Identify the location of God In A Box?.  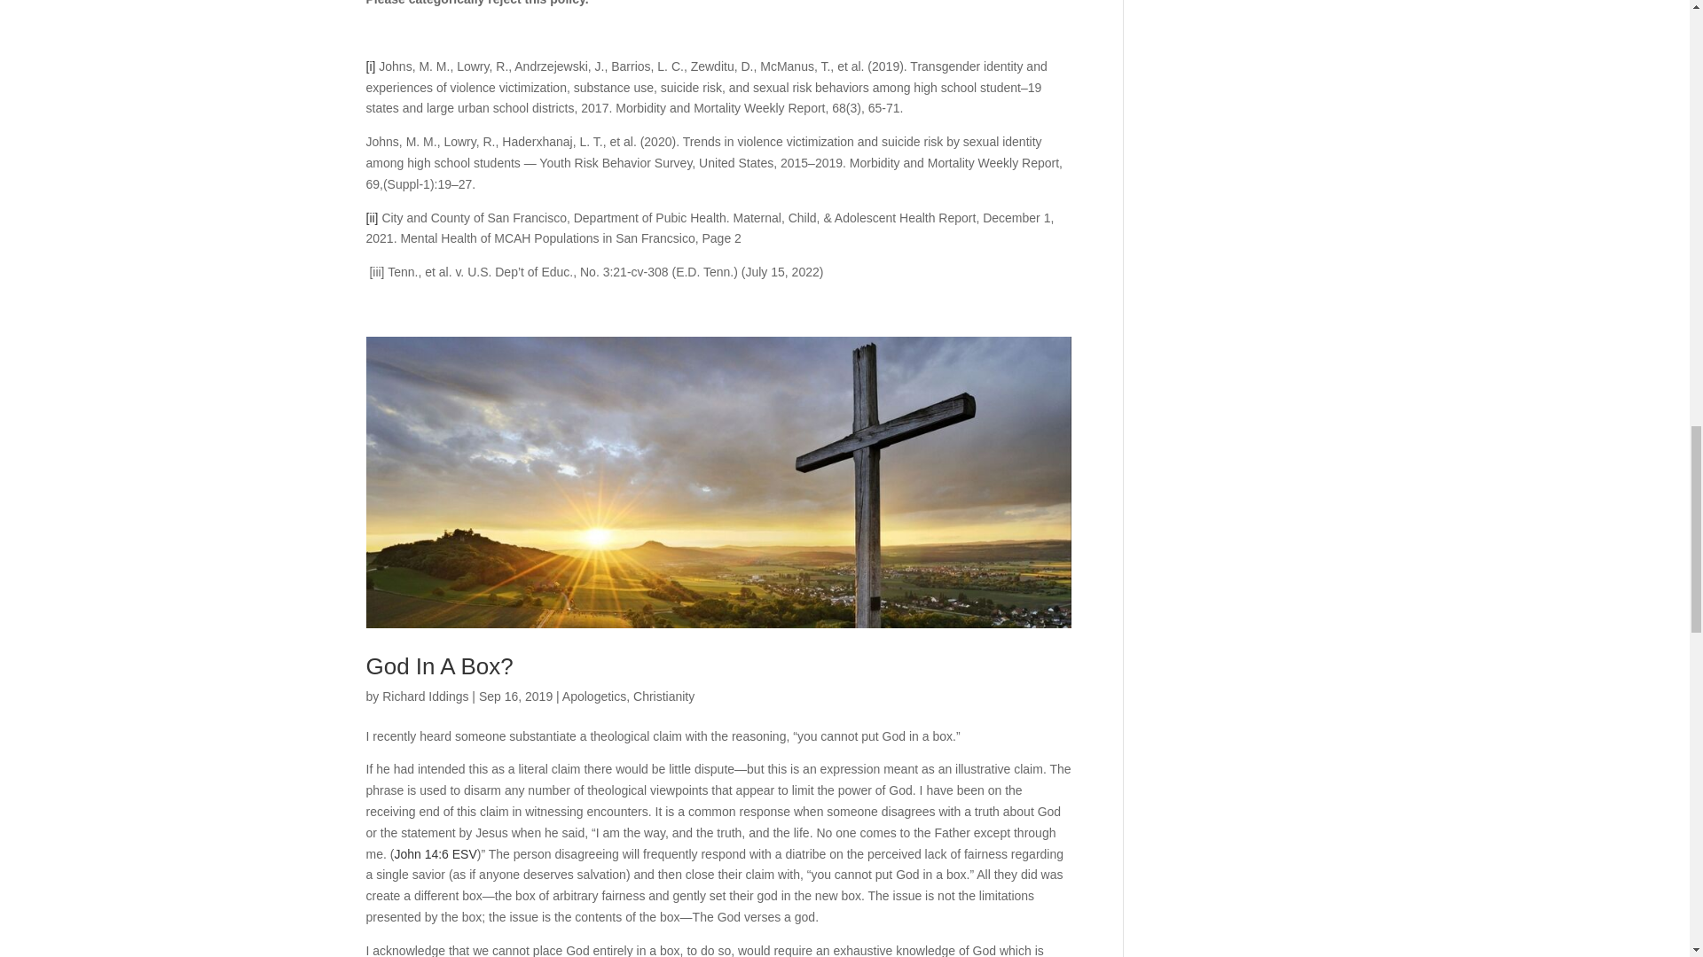
(438, 665).